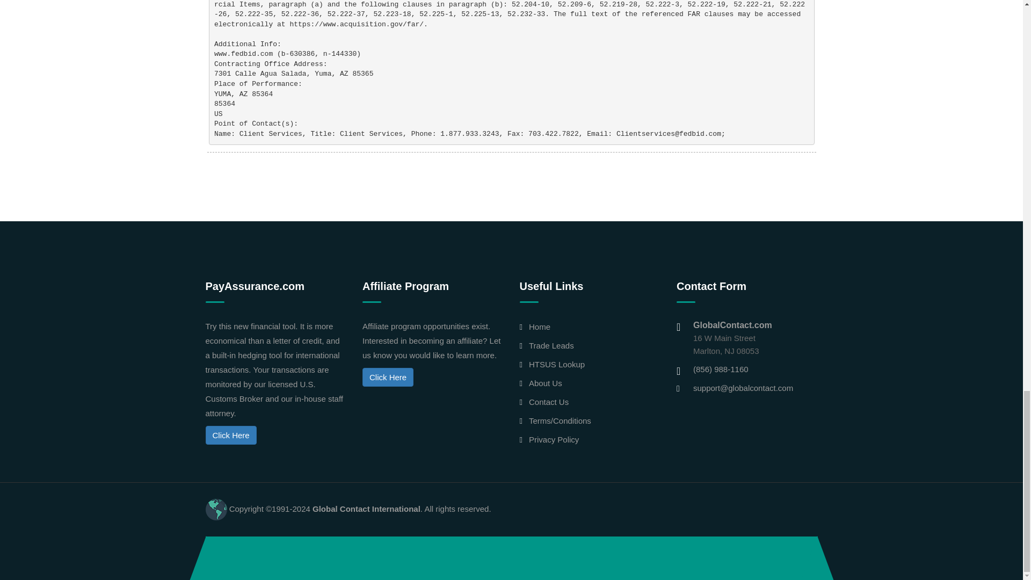 This screenshot has width=1031, height=580. Describe the element at coordinates (539, 327) in the screenshot. I see `Home` at that location.